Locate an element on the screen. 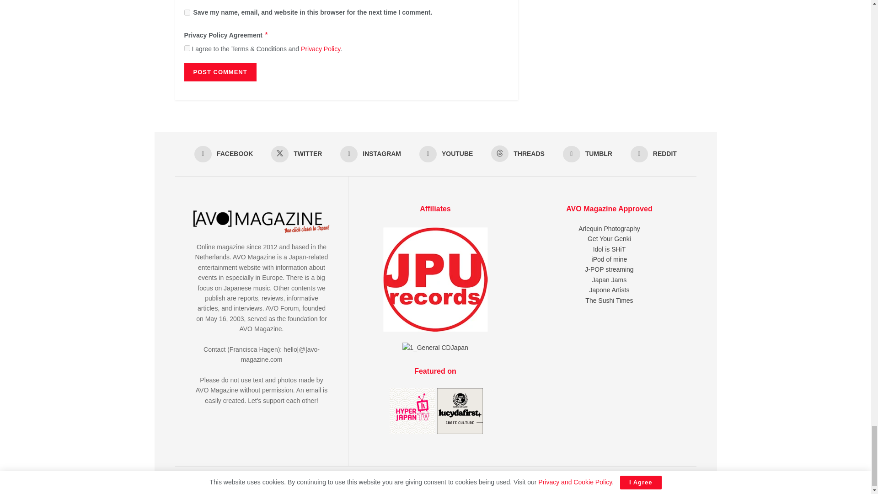  Japanese theatrical group based in The Netherlands is located at coordinates (609, 290).